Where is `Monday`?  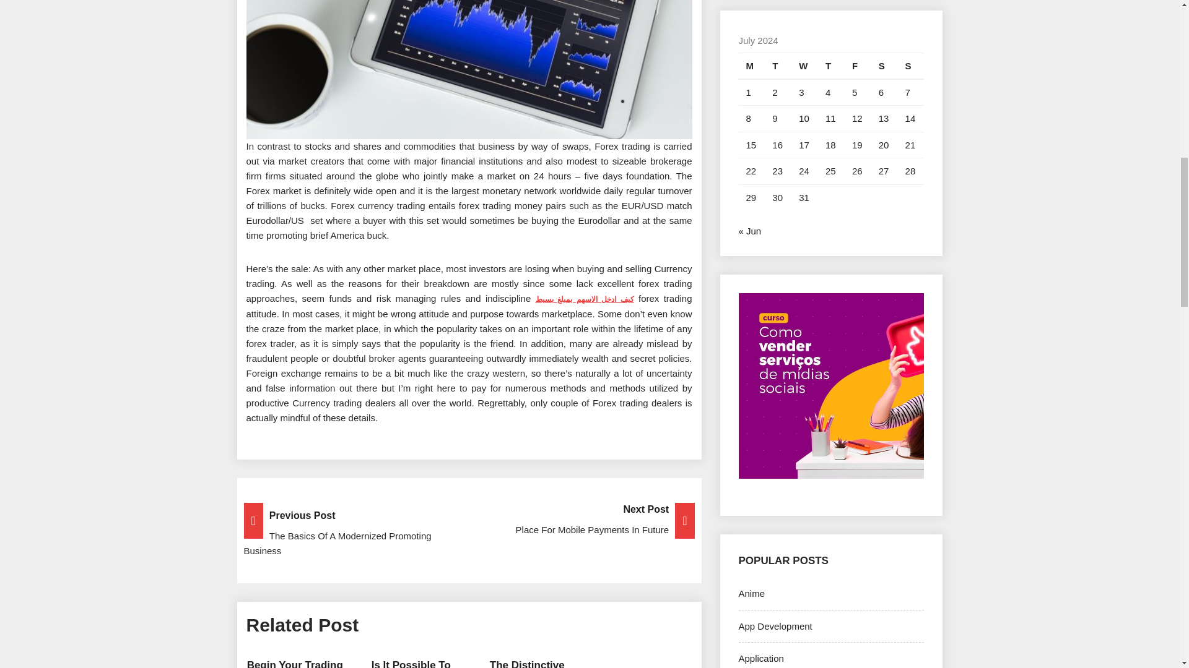 Monday is located at coordinates (751, 66).